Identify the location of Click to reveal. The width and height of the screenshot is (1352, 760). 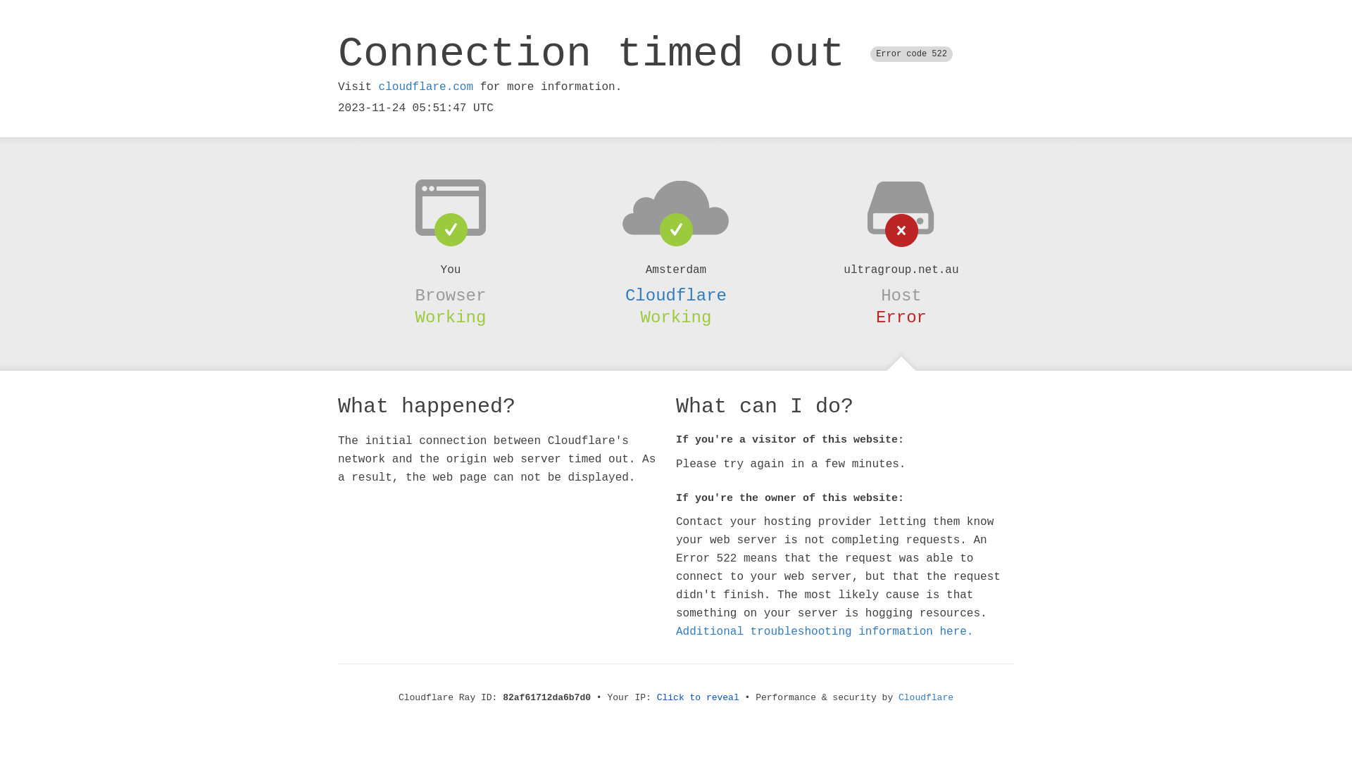
(699, 698).